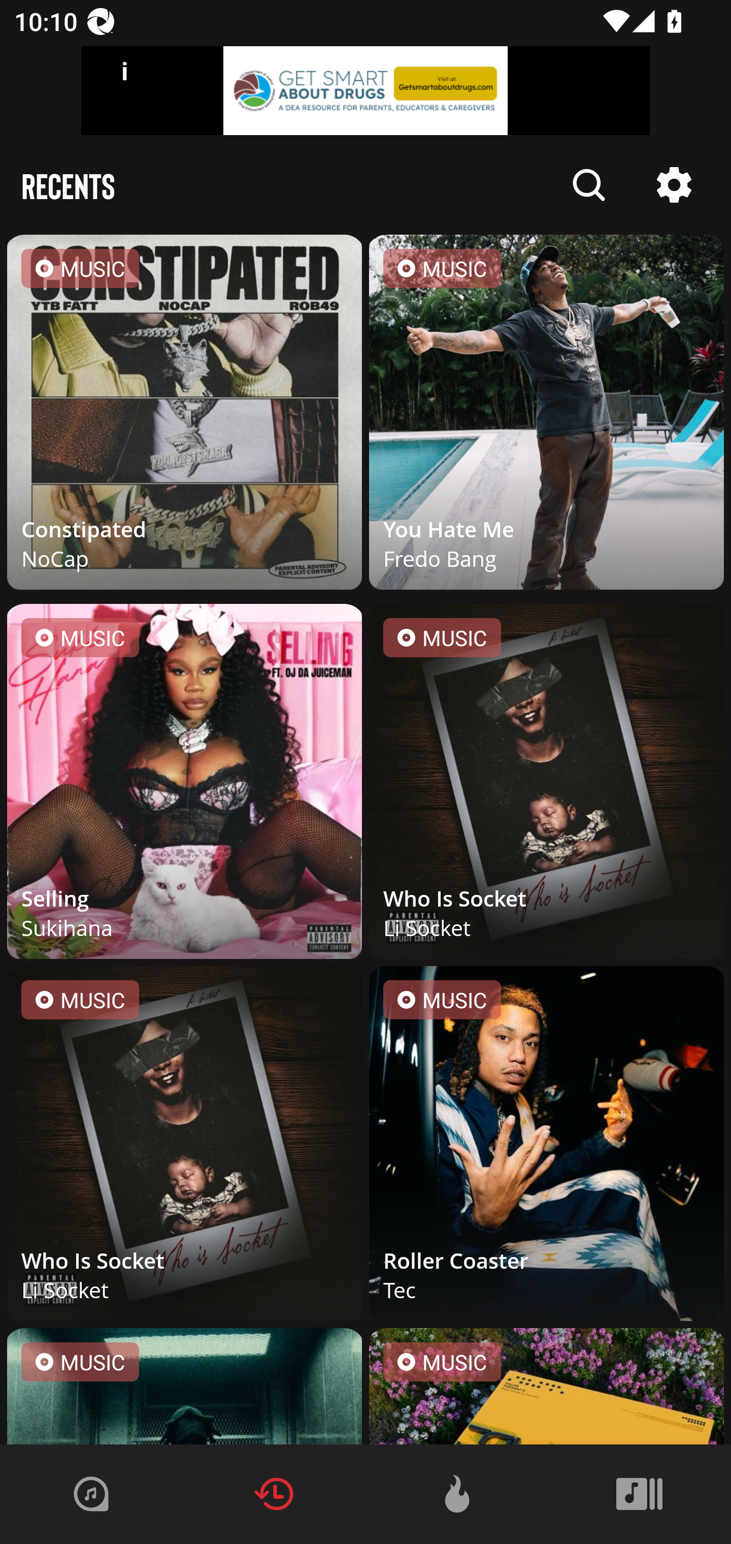  What do you see at coordinates (589, 185) in the screenshot?
I see `Description` at bounding box center [589, 185].